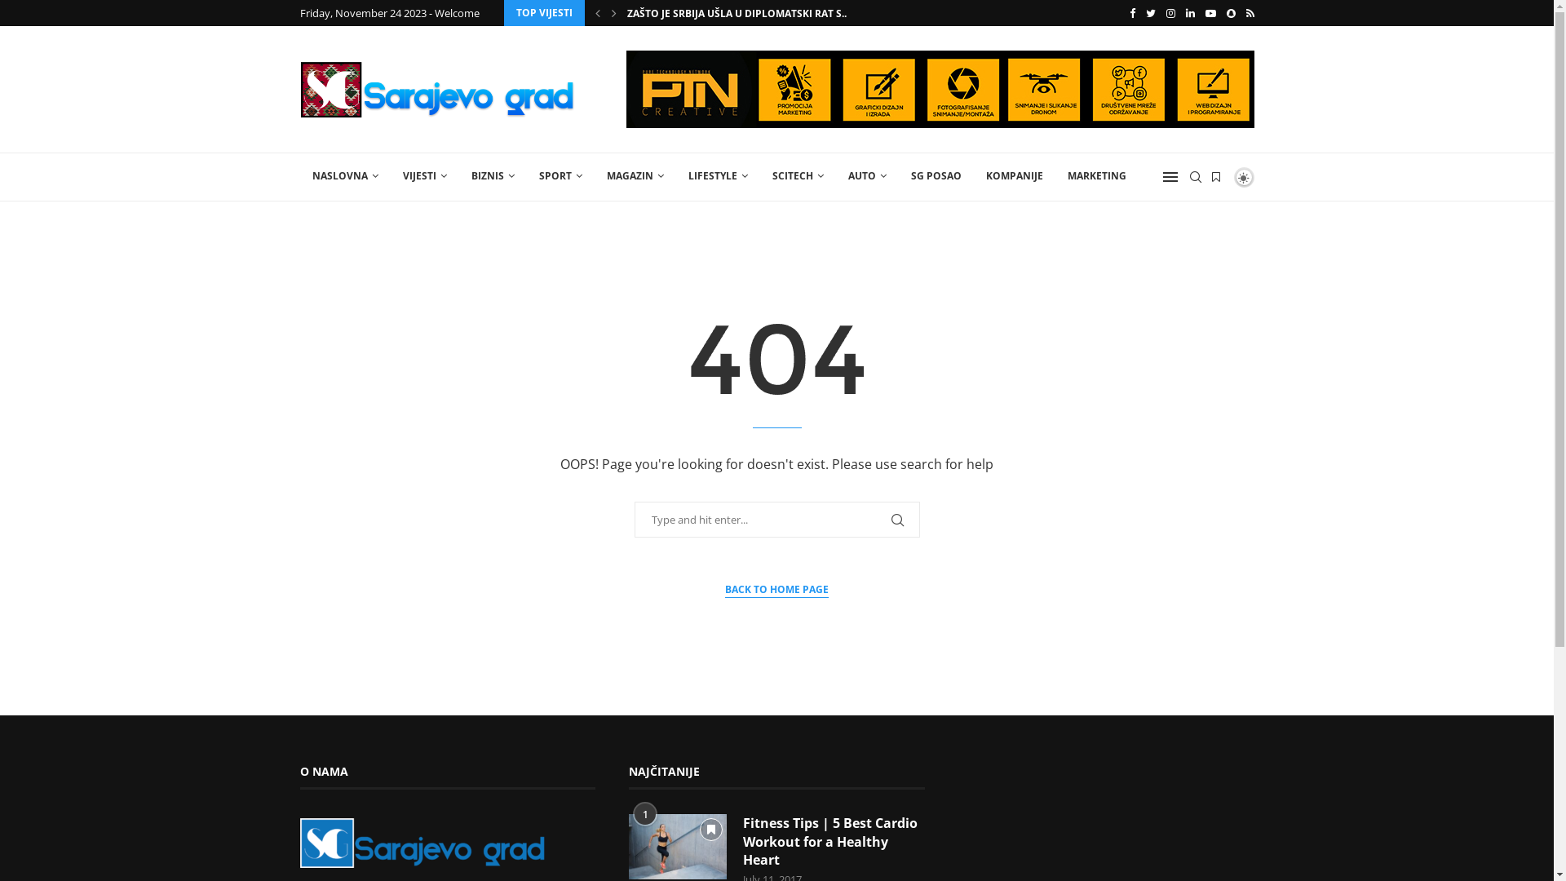 This screenshot has height=881, width=1566. What do you see at coordinates (936, 176) in the screenshot?
I see `SG POSAO` at bounding box center [936, 176].